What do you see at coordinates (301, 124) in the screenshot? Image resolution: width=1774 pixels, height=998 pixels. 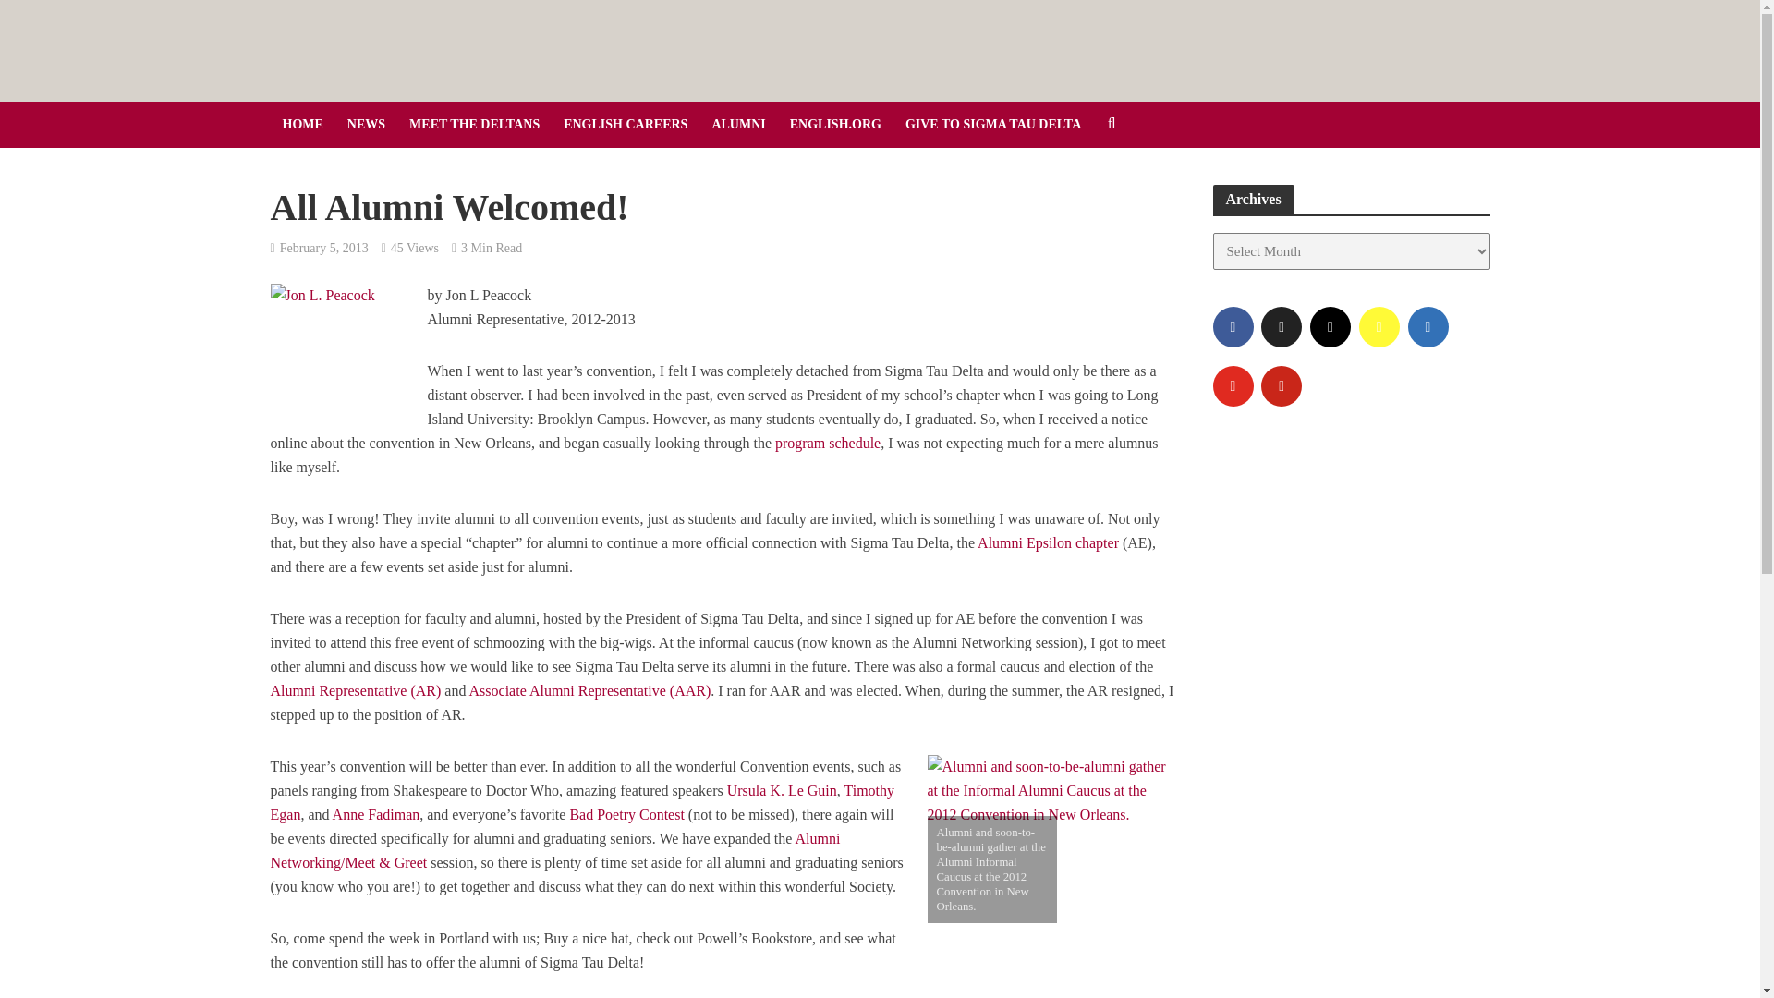 I see `HOME` at bounding box center [301, 124].